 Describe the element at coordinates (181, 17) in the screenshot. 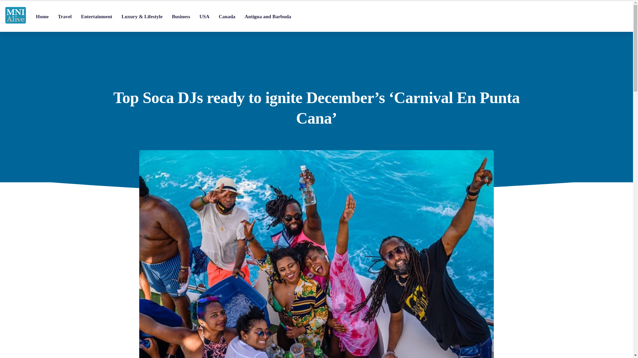

I see `Business` at that location.